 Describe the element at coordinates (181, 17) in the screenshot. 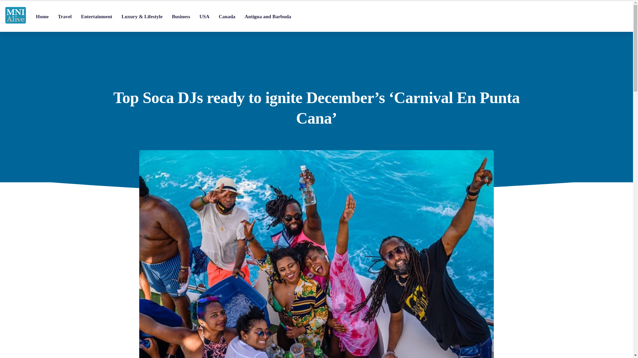

I see `Business` at that location.